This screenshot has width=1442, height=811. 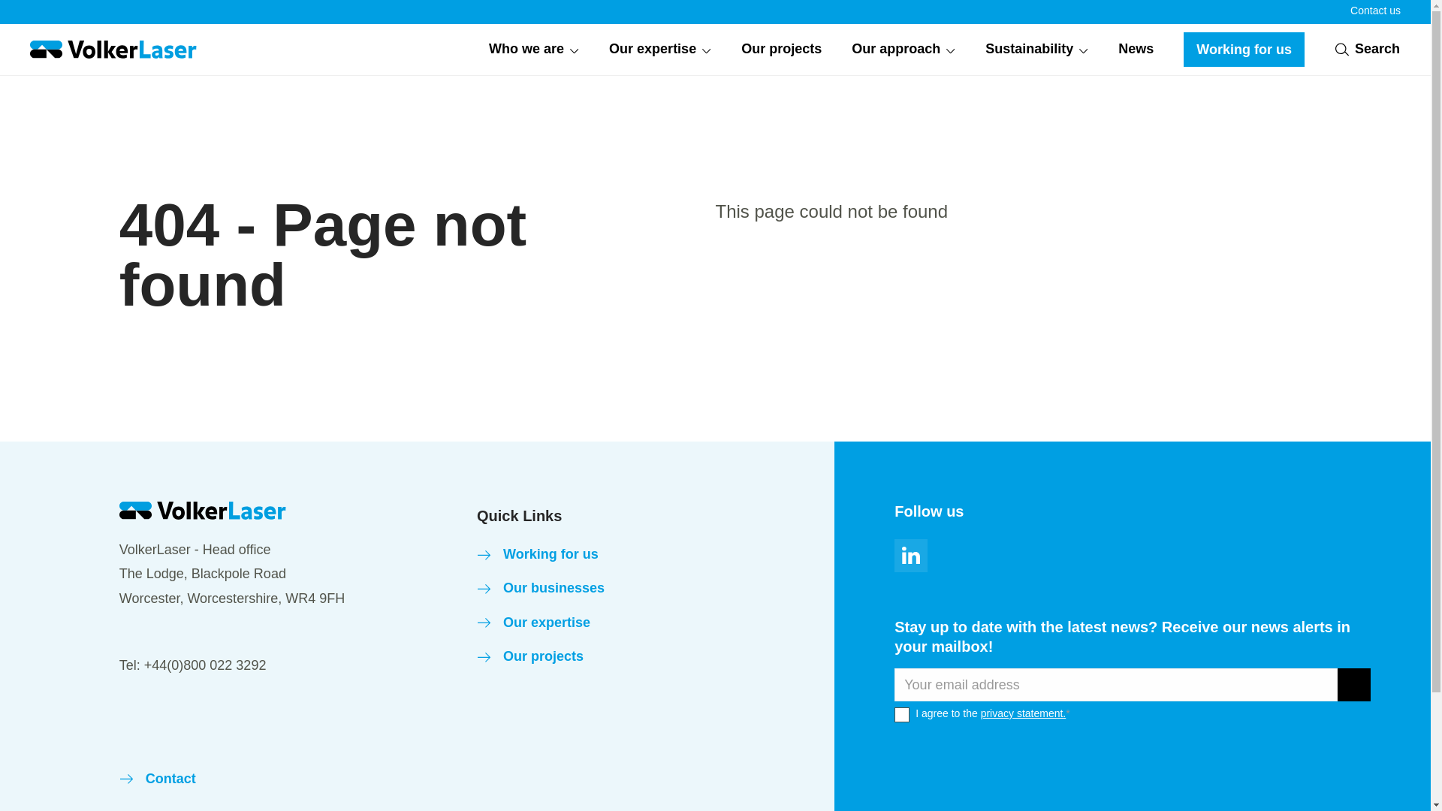 What do you see at coordinates (1036, 50) in the screenshot?
I see `Sustainability` at bounding box center [1036, 50].